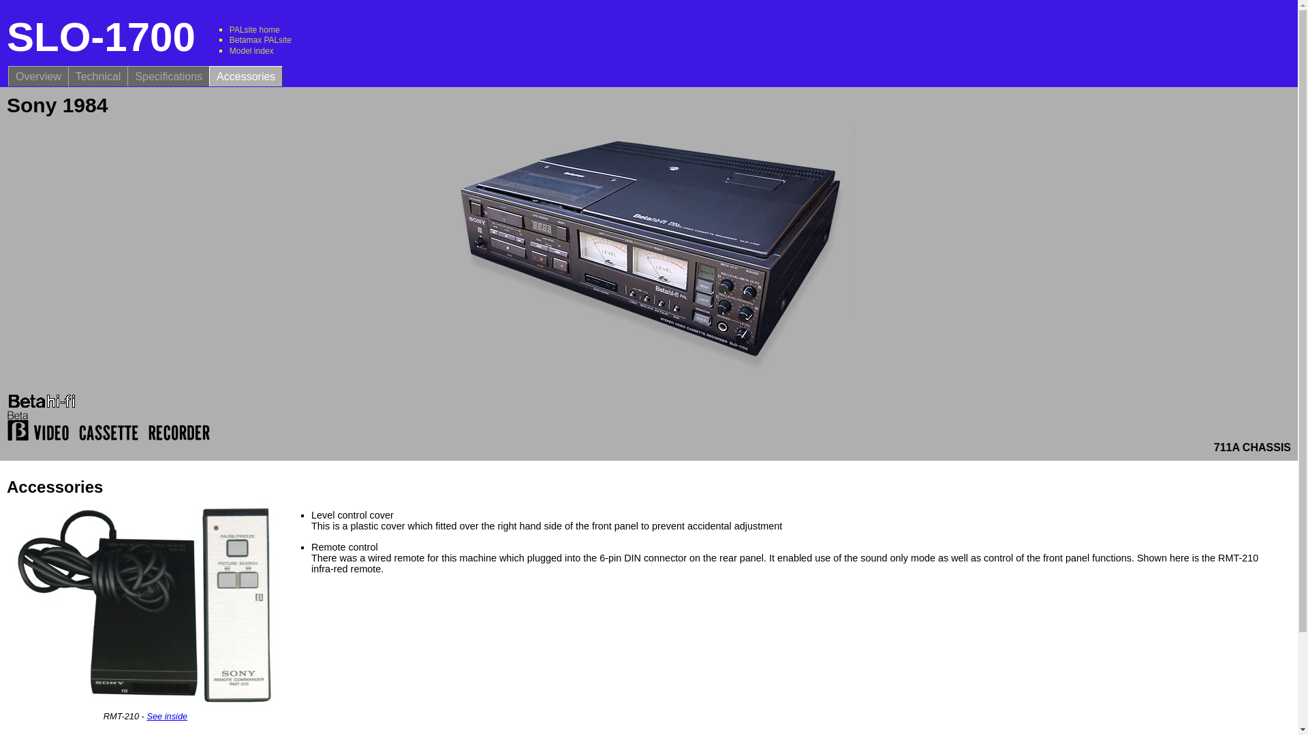  I want to click on Specifications, so click(168, 76).